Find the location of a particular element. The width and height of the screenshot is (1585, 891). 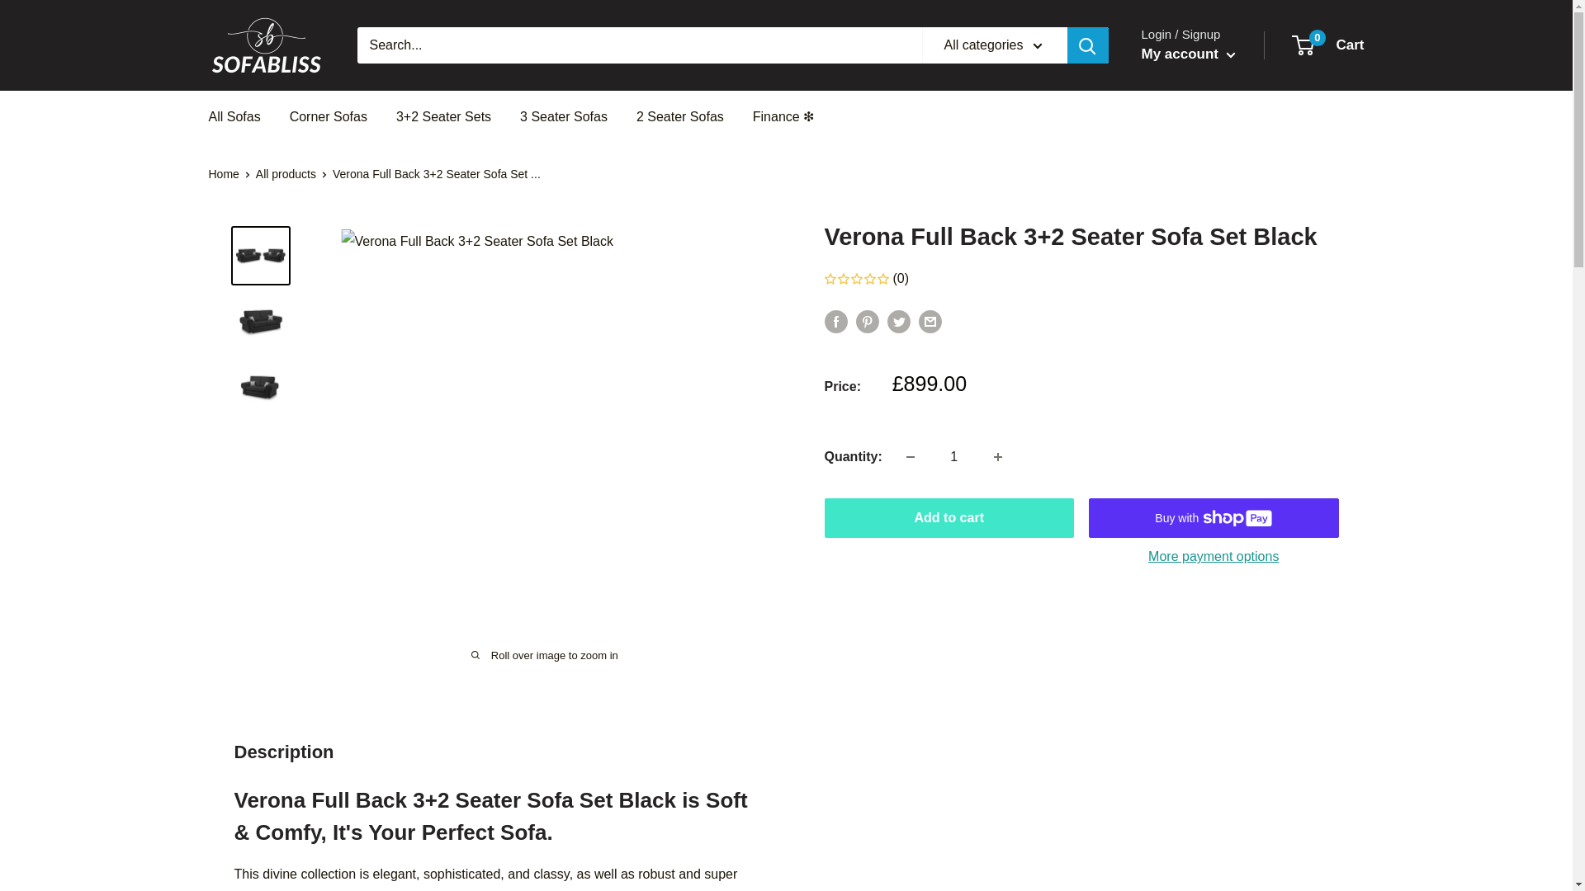

All products is located at coordinates (286, 174).